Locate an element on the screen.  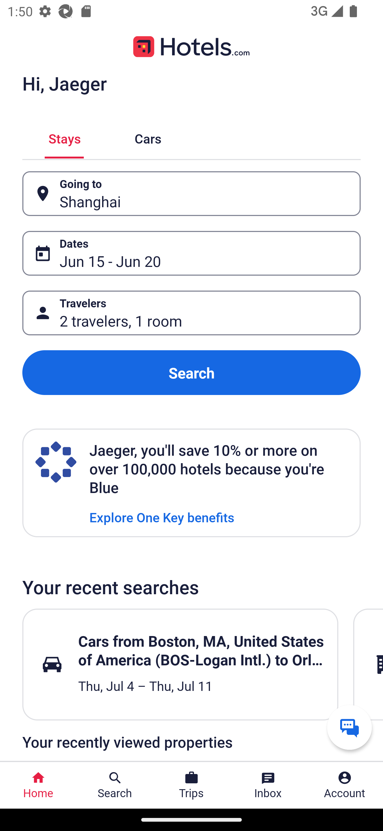
Cars is located at coordinates (148, 137).